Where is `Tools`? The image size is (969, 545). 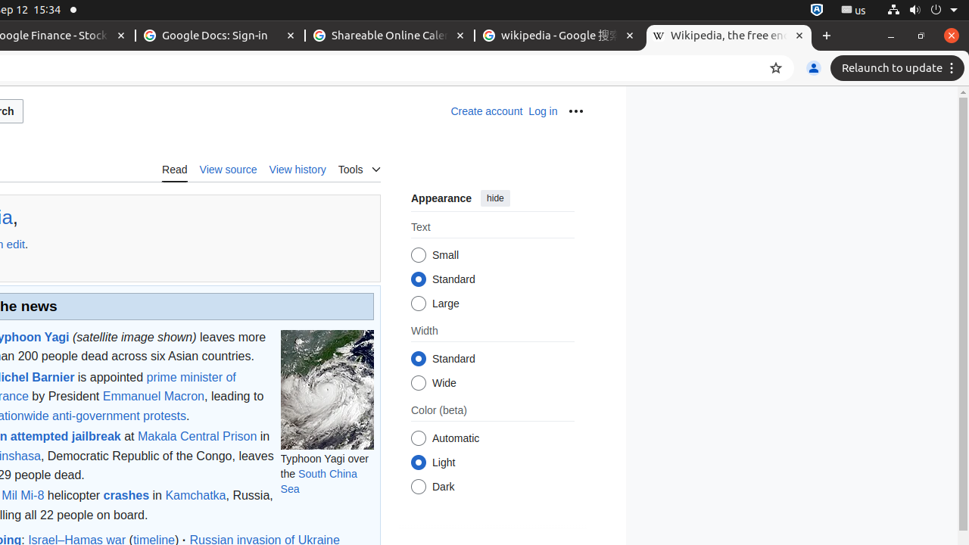 Tools is located at coordinates (359, 168).